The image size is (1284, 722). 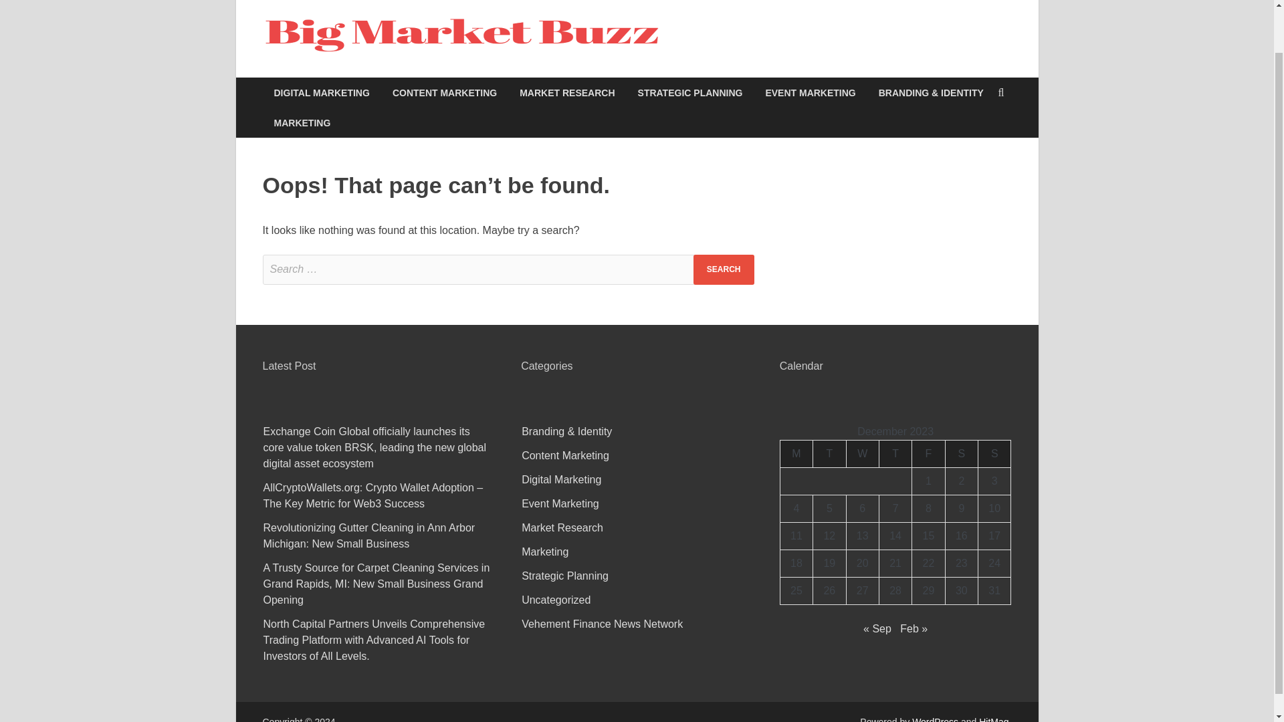 I want to click on DIGITAL MARKETING, so click(x=321, y=92).